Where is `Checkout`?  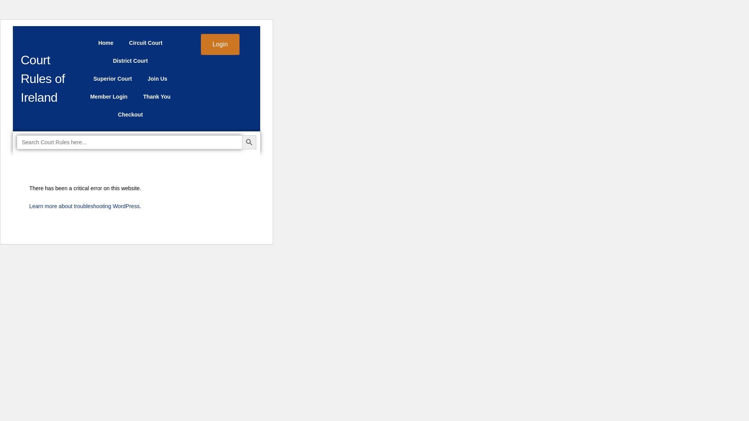 Checkout is located at coordinates (130, 115).